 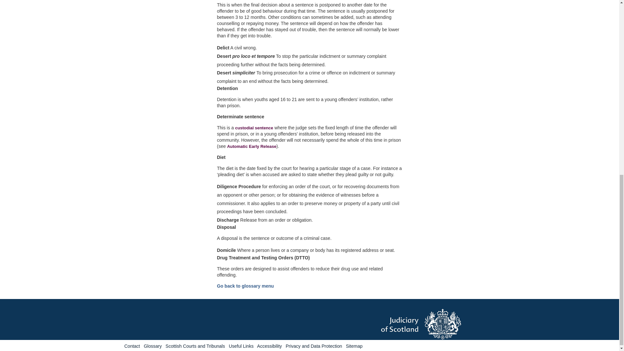 What do you see at coordinates (195, 346) in the screenshot?
I see `Scottish Courts and Tribunals` at bounding box center [195, 346].